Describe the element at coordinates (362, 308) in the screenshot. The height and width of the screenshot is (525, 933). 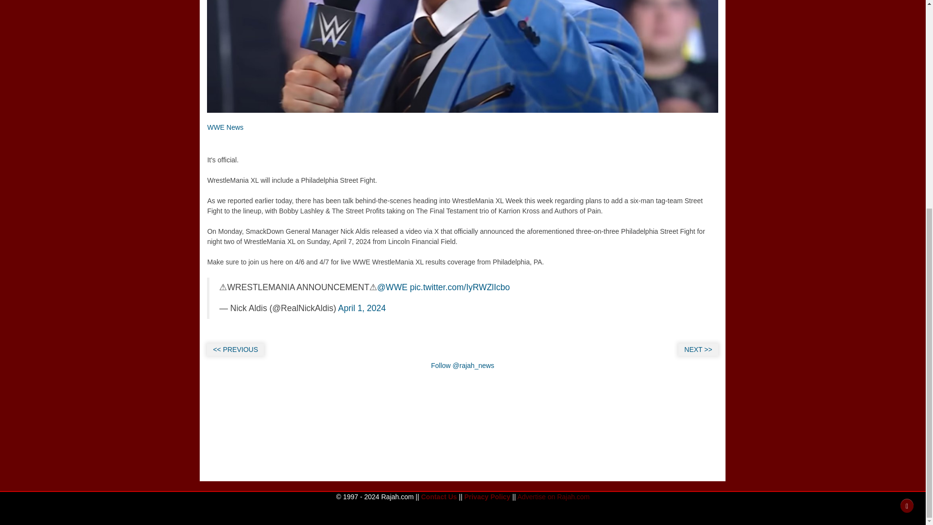
I see `April 1, 2024` at that location.